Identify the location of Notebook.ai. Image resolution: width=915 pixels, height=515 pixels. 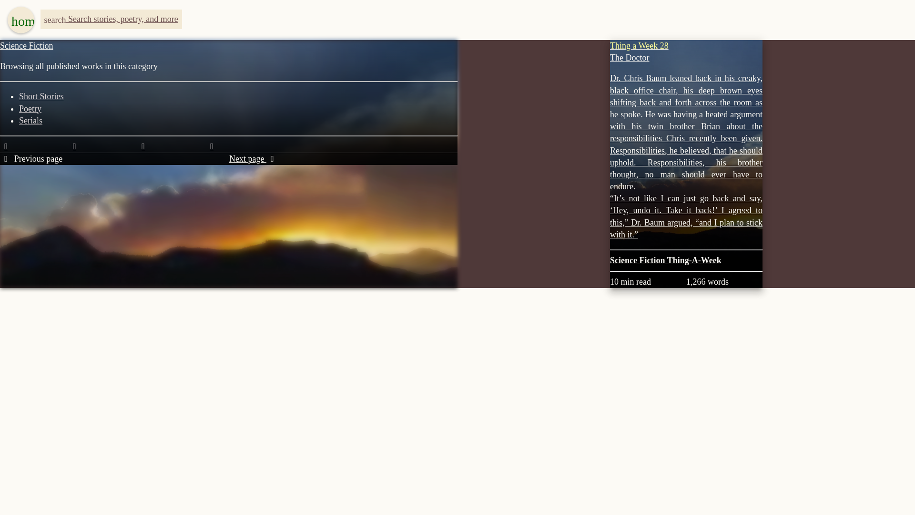
(6, 146).